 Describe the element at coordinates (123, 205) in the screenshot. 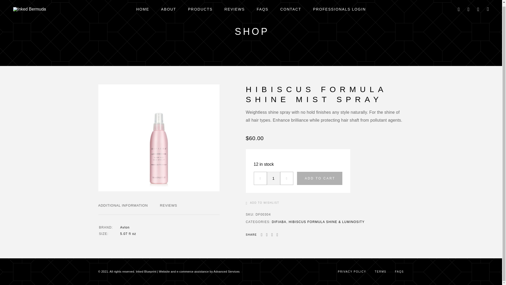

I see `ADDITIONAL INFORMATION` at that location.